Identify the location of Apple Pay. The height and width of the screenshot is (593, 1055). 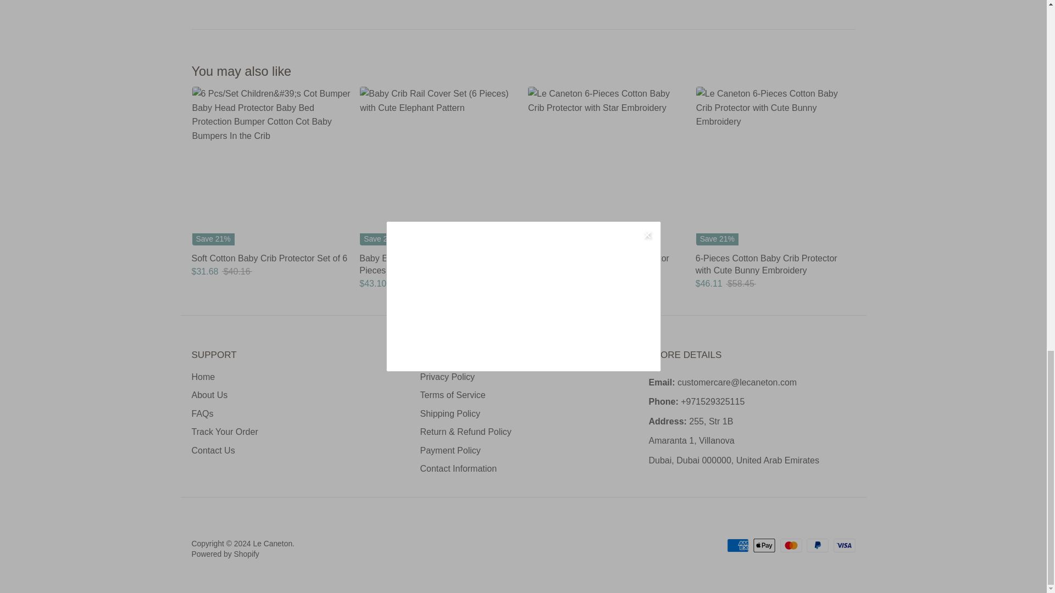
(764, 545).